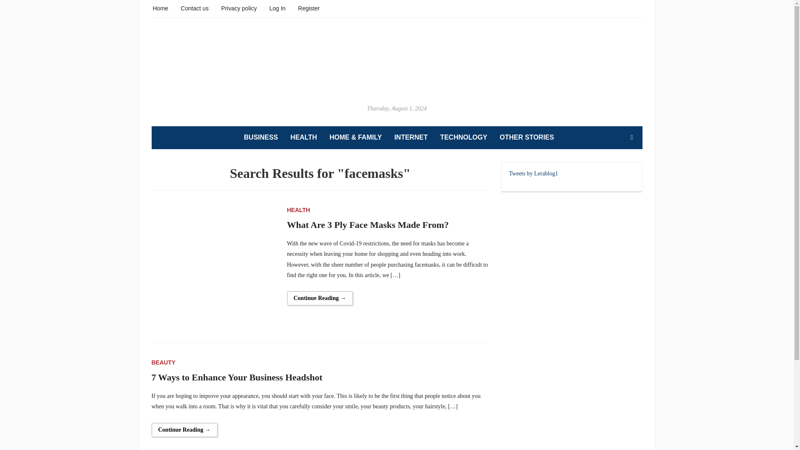  I want to click on Contact us, so click(195, 7).